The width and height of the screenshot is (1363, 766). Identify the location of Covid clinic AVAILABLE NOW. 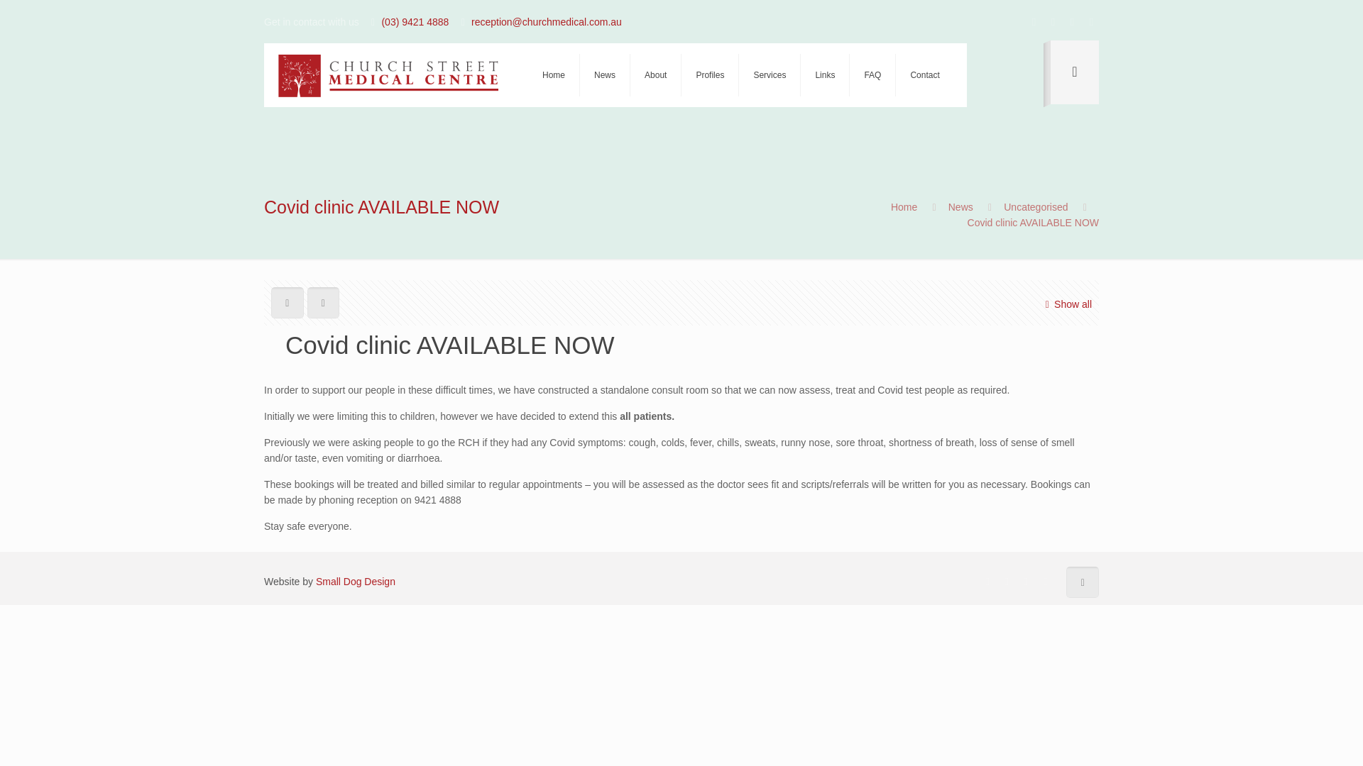
(1033, 222).